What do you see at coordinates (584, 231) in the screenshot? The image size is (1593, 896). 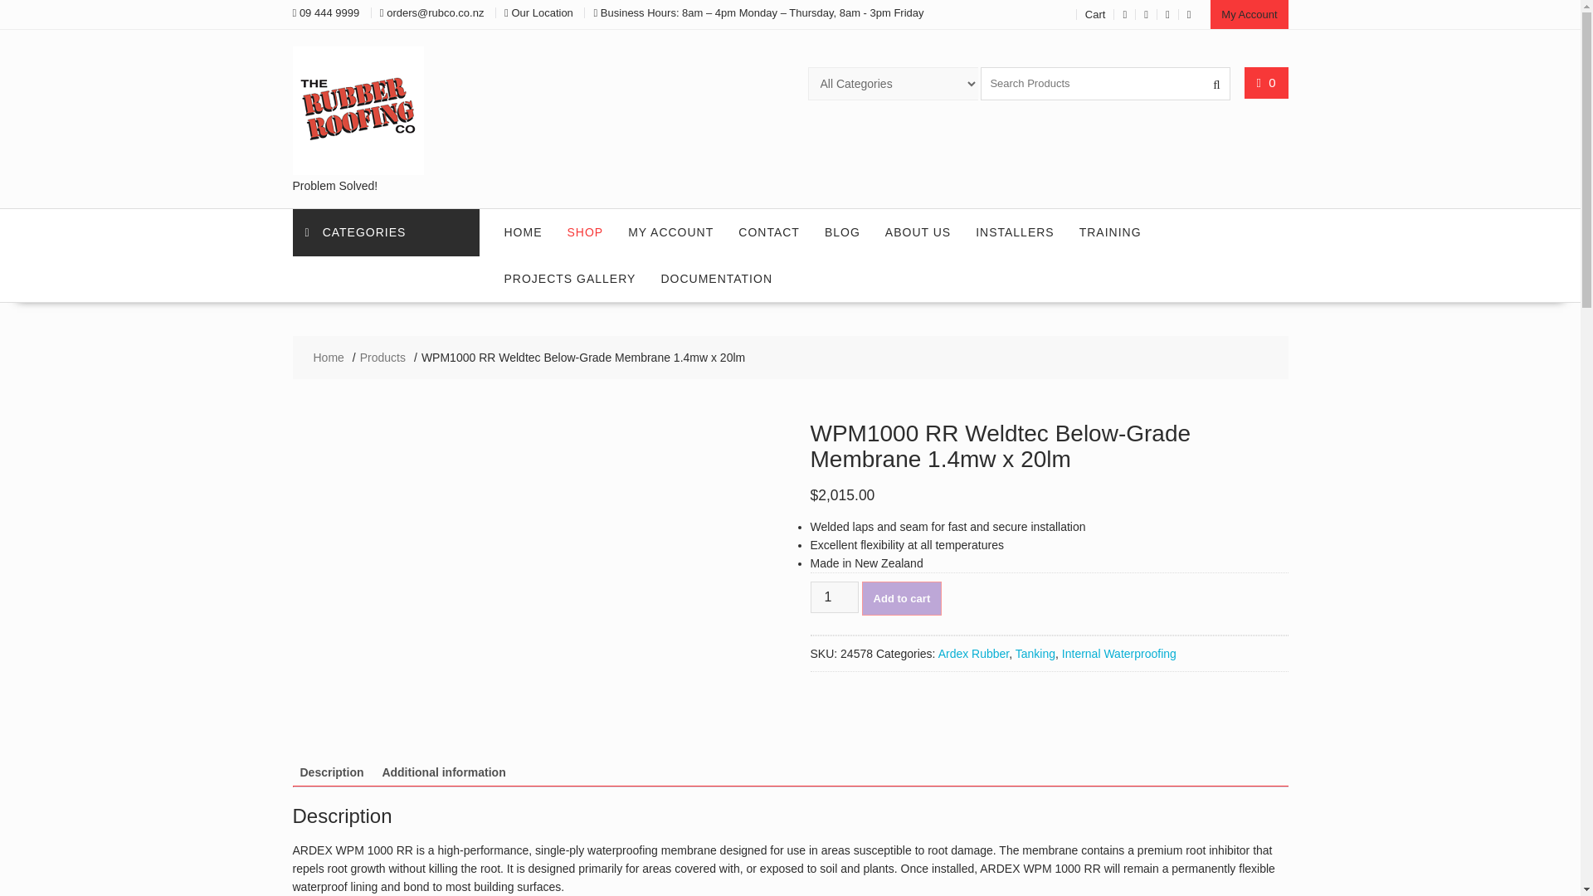 I see `SHOP` at bounding box center [584, 231].